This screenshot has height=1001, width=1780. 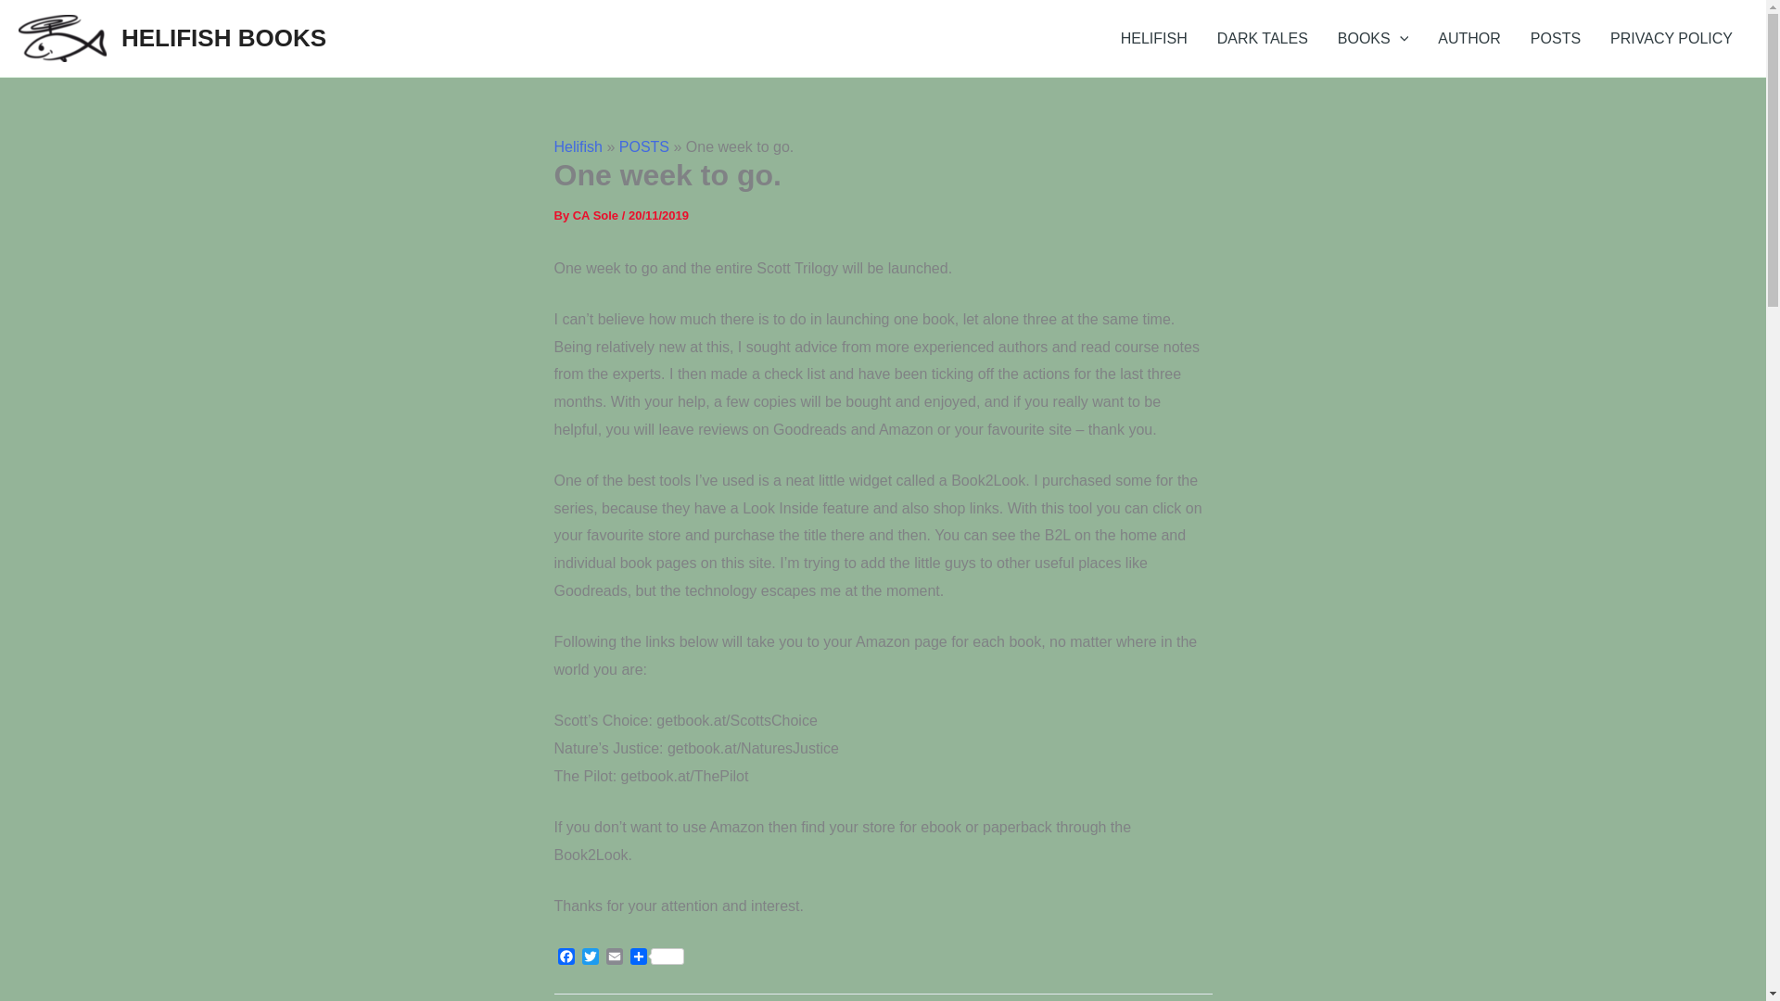 I want to click on DARK TALES, so click(x=1263, y=39).